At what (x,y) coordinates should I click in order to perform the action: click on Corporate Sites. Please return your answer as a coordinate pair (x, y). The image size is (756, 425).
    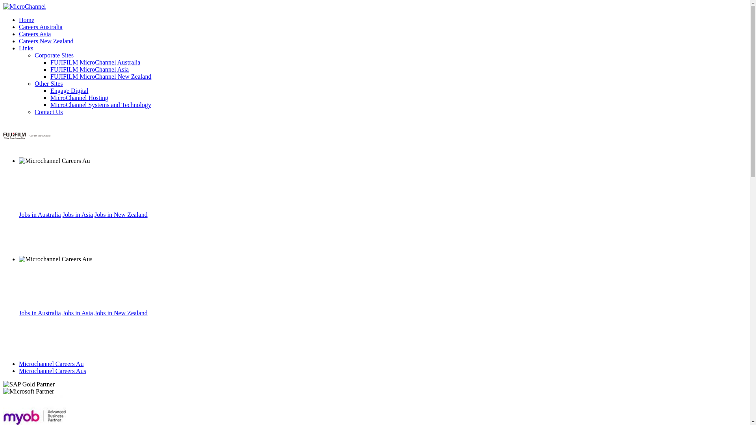
    Looking at the image, I should click on (54, 55).